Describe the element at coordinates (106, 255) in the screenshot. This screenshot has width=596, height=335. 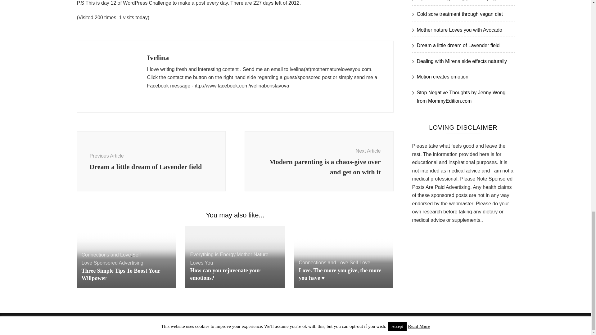
I see `Self Love` at that location.